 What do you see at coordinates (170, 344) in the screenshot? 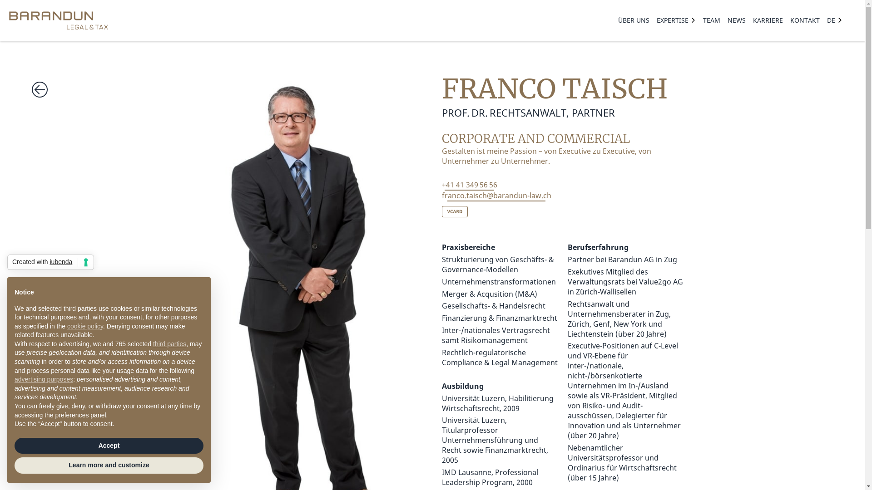
I see `third parties` at bounding box center [170, 344].